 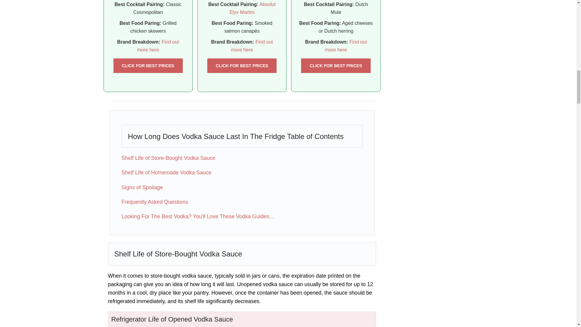 I want to click on CLICK FOR BEST PRICES, so click(x=336, y=65).